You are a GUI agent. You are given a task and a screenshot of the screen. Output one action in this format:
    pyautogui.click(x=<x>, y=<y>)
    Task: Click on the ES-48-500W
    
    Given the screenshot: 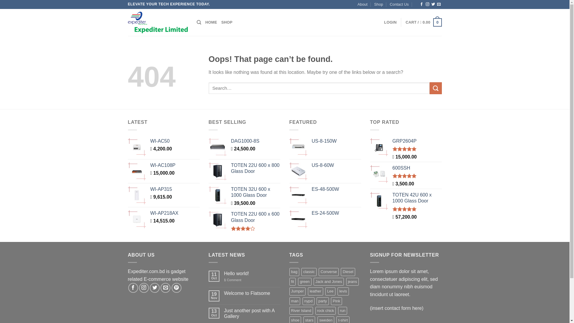 What is the action you would take?
    pyautogui.click(x=336, y=190)
    